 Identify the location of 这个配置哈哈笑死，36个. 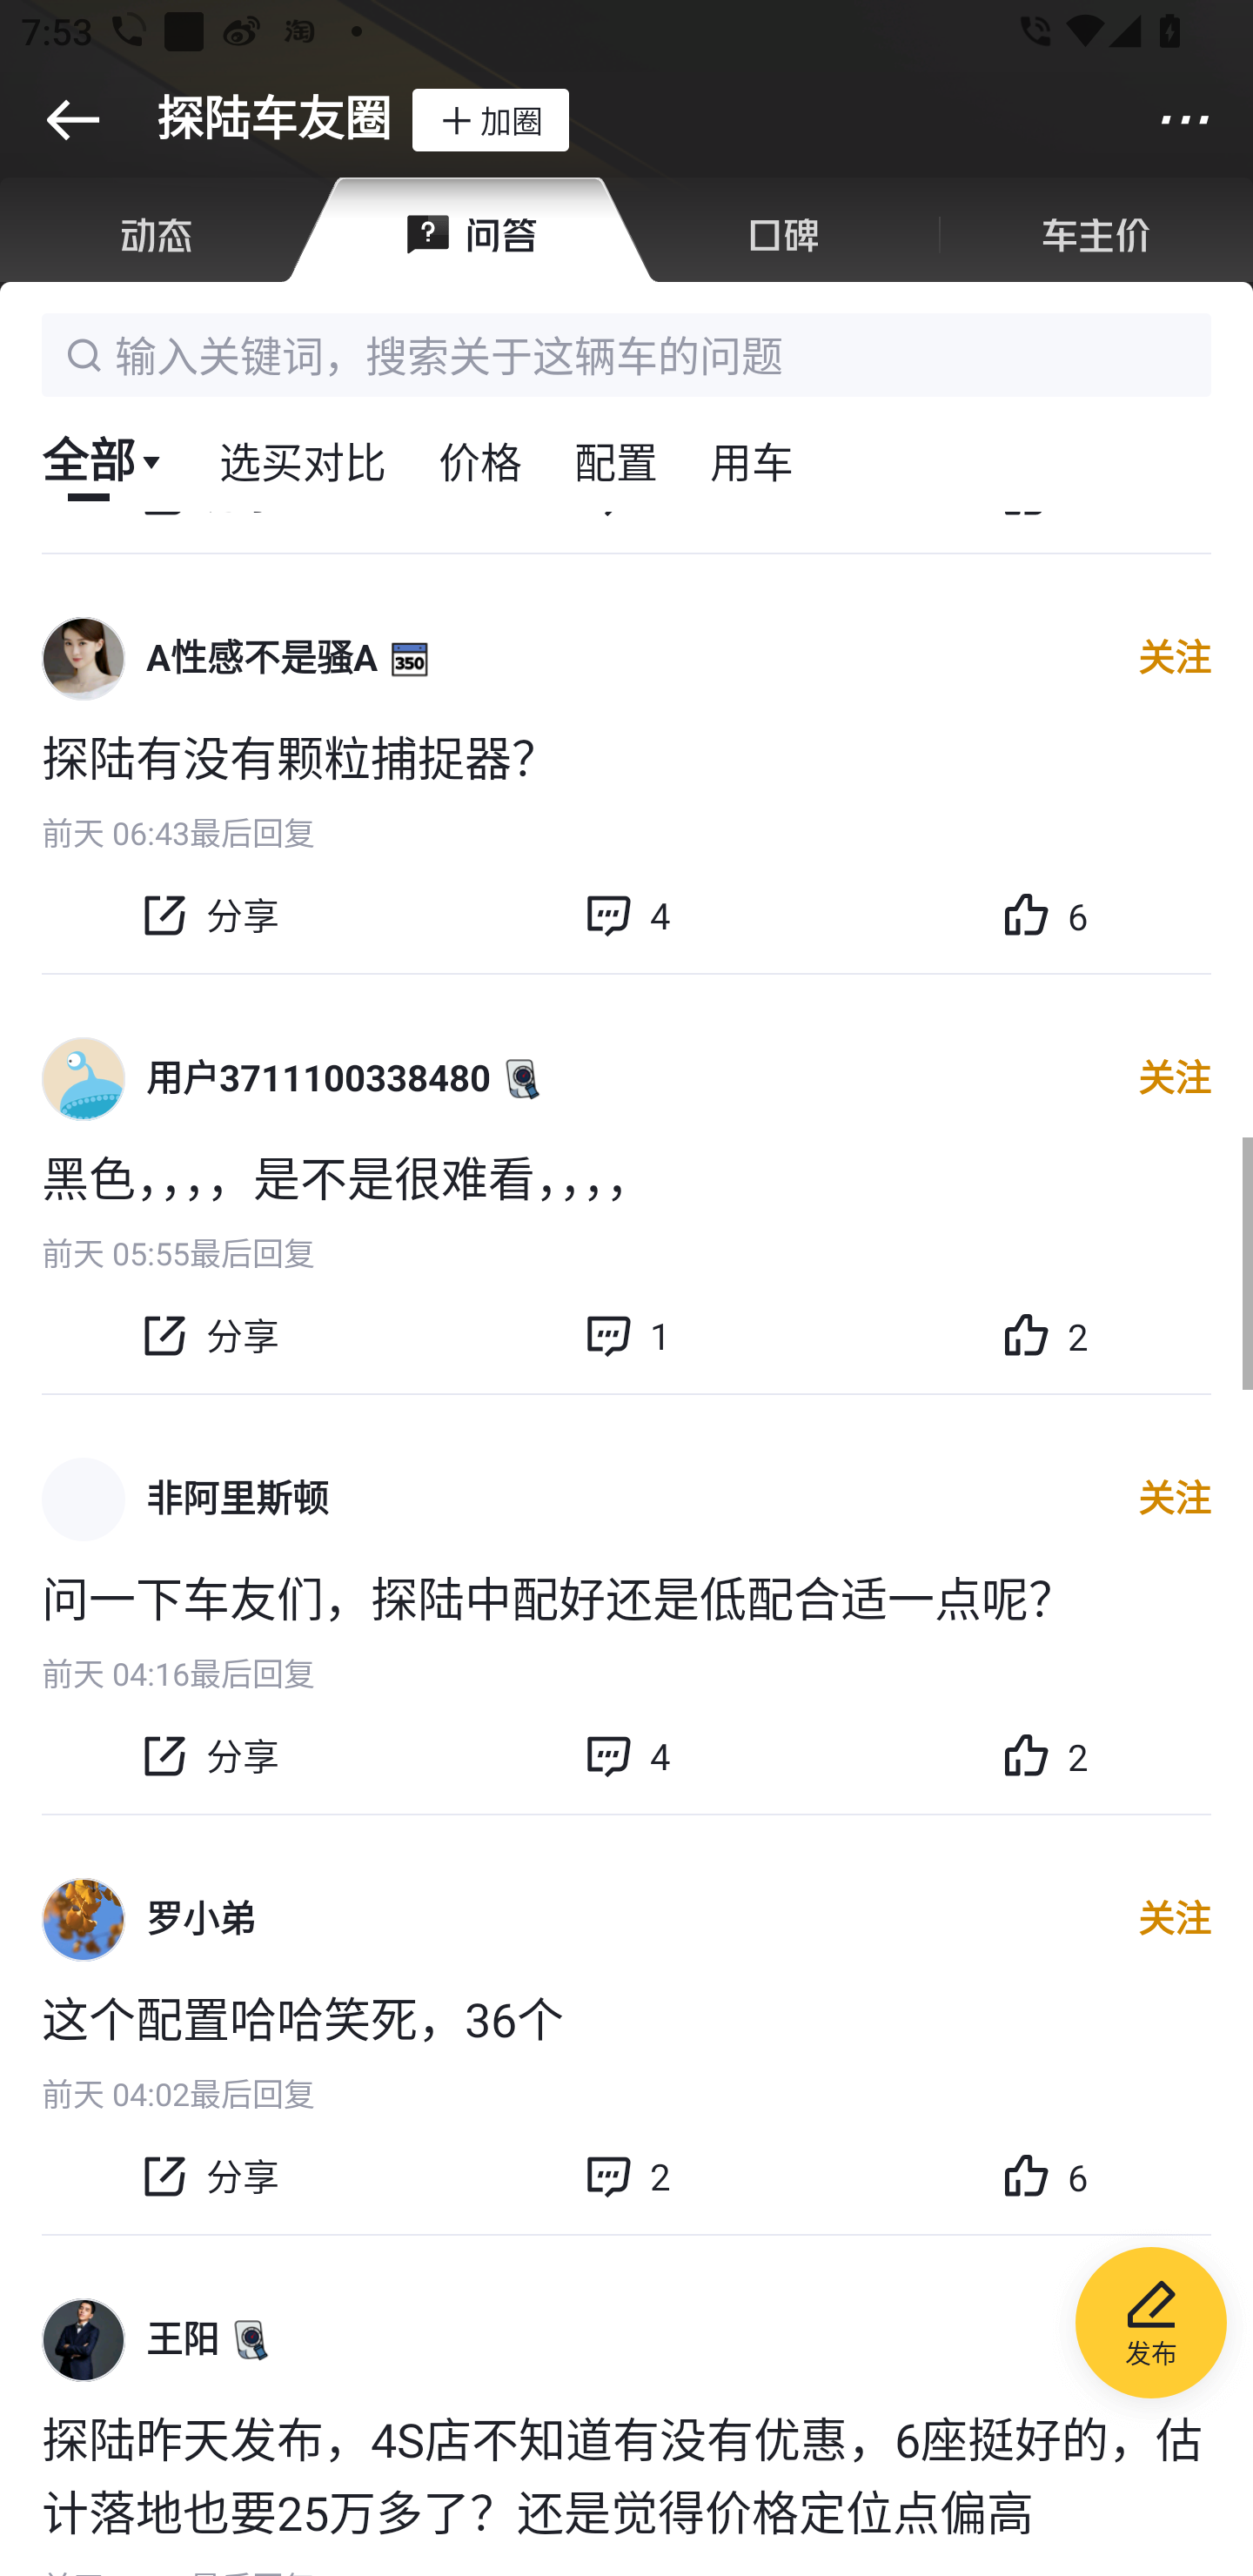
(626, 2017).